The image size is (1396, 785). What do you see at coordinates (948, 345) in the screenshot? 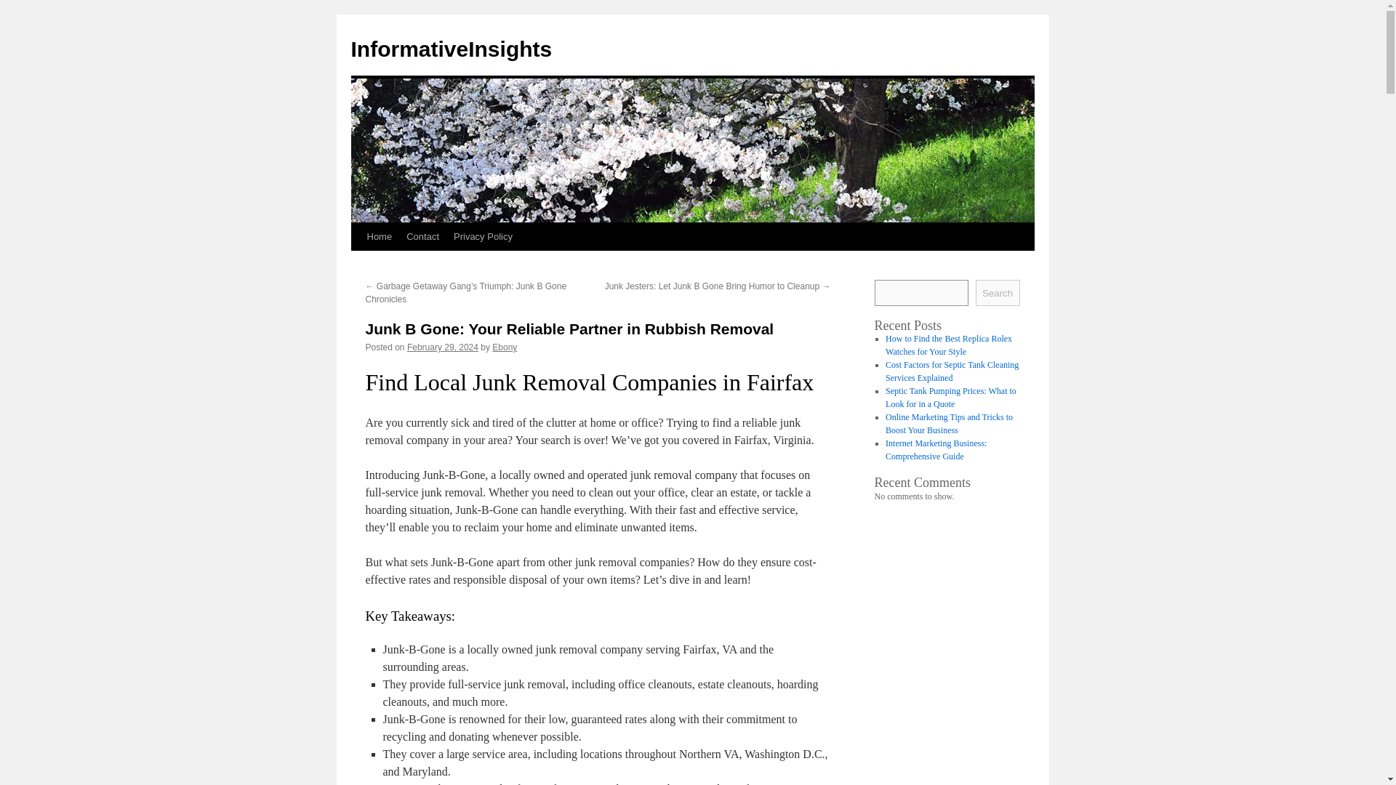
I see `How to Find the Best Replica Rolex Watches for Your Style` at bounding box center [948, 345].